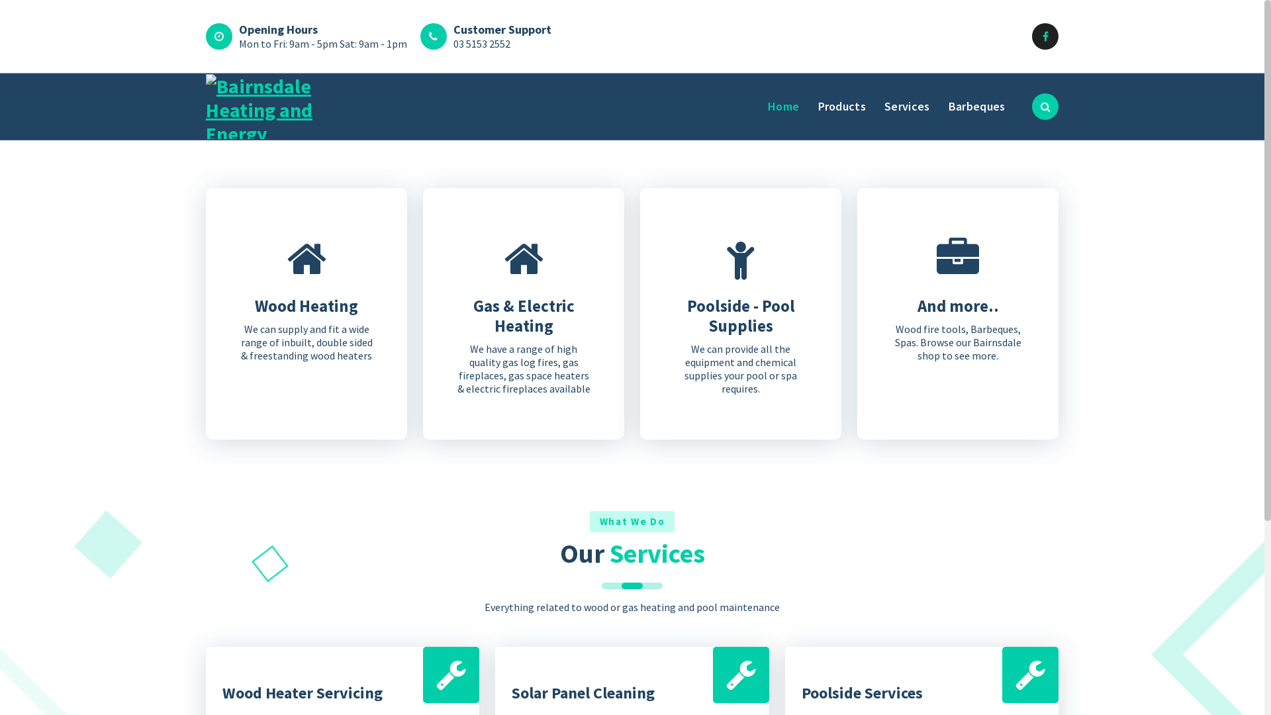 The image size is (1271, 715). Describe the element at coordinates (959, 306) in the screenshot. I see `And more..` at that location.